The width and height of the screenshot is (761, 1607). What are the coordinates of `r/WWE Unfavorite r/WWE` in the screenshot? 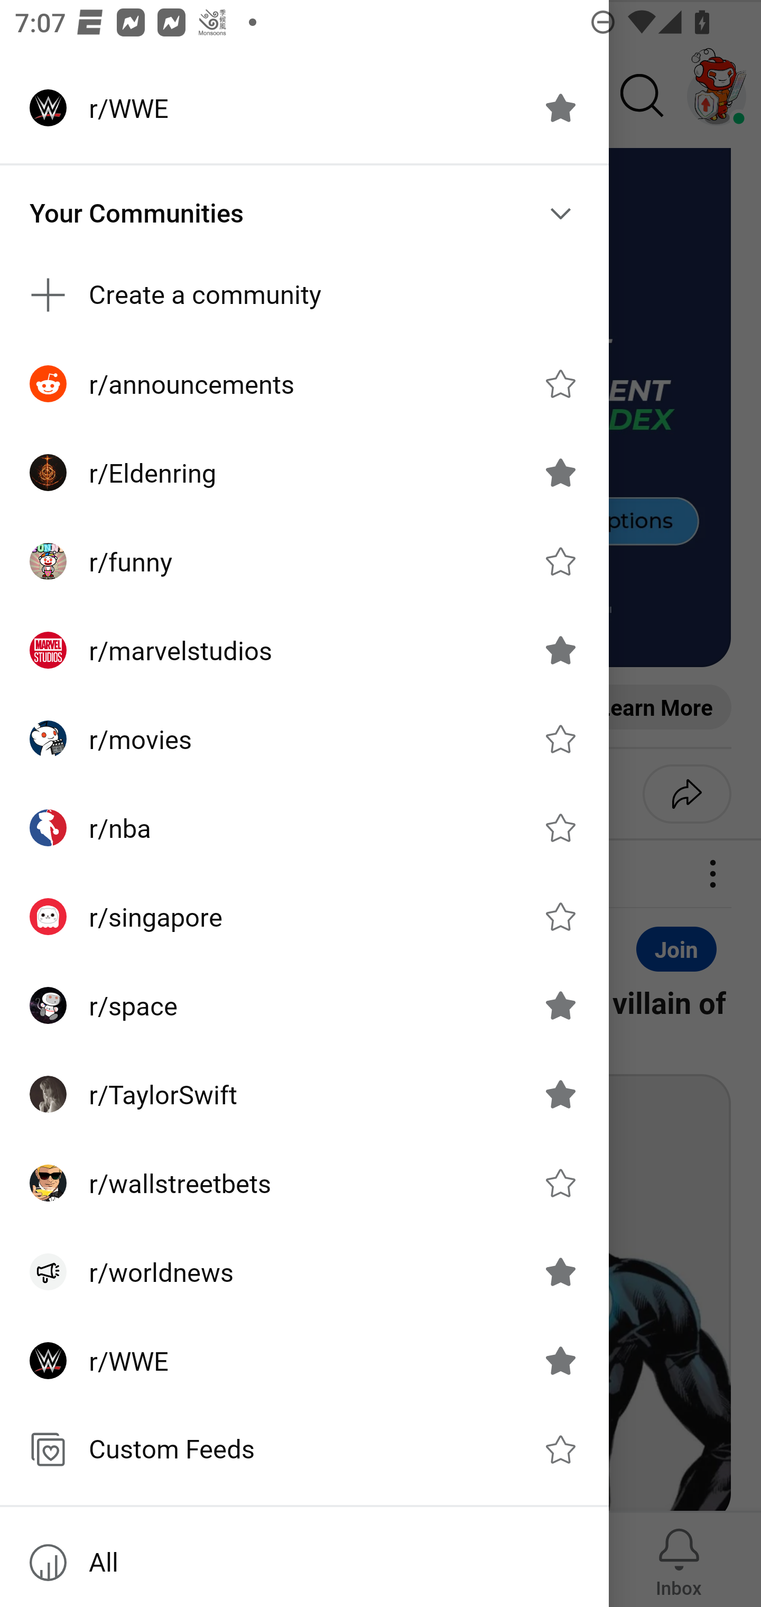 It's located at (304, 107).